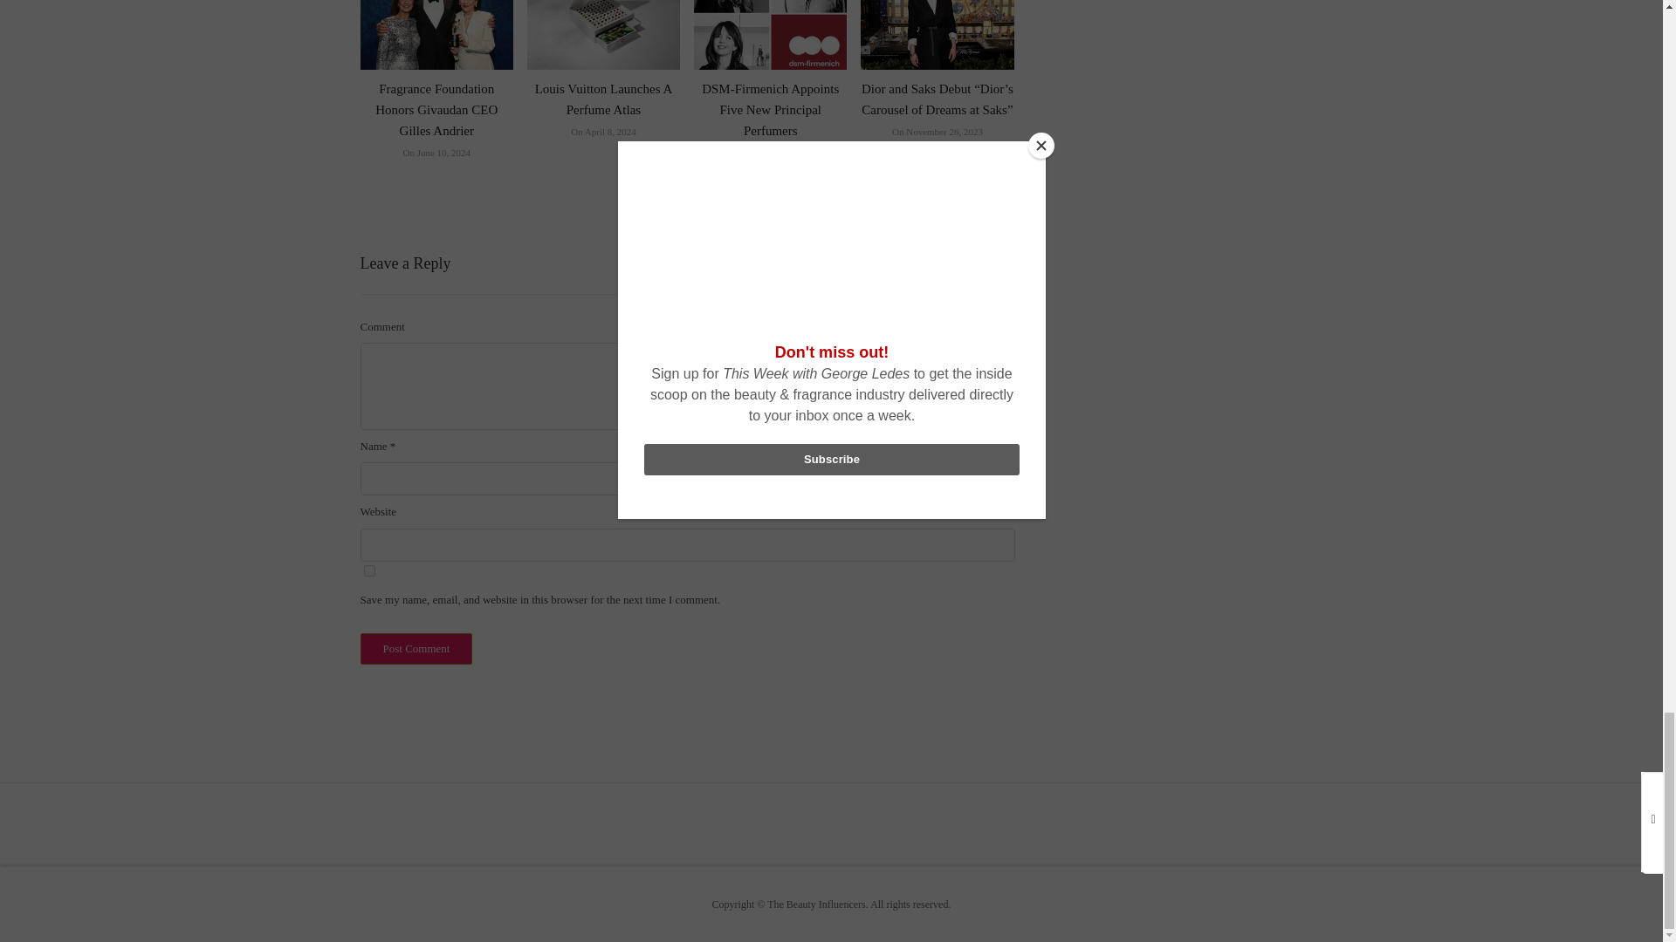 The image size is (1676, 942). Describe the element at coordinates (416, 649) in the screenshot. I see `Post Comment` at that location.